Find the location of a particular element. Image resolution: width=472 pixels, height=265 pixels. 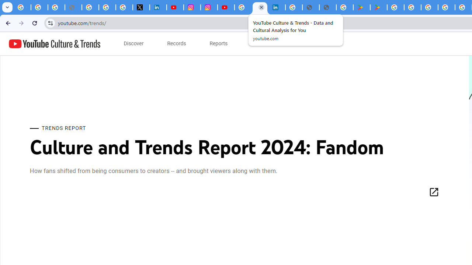

support.google.com - Network error is located at coordinates (73, 7).